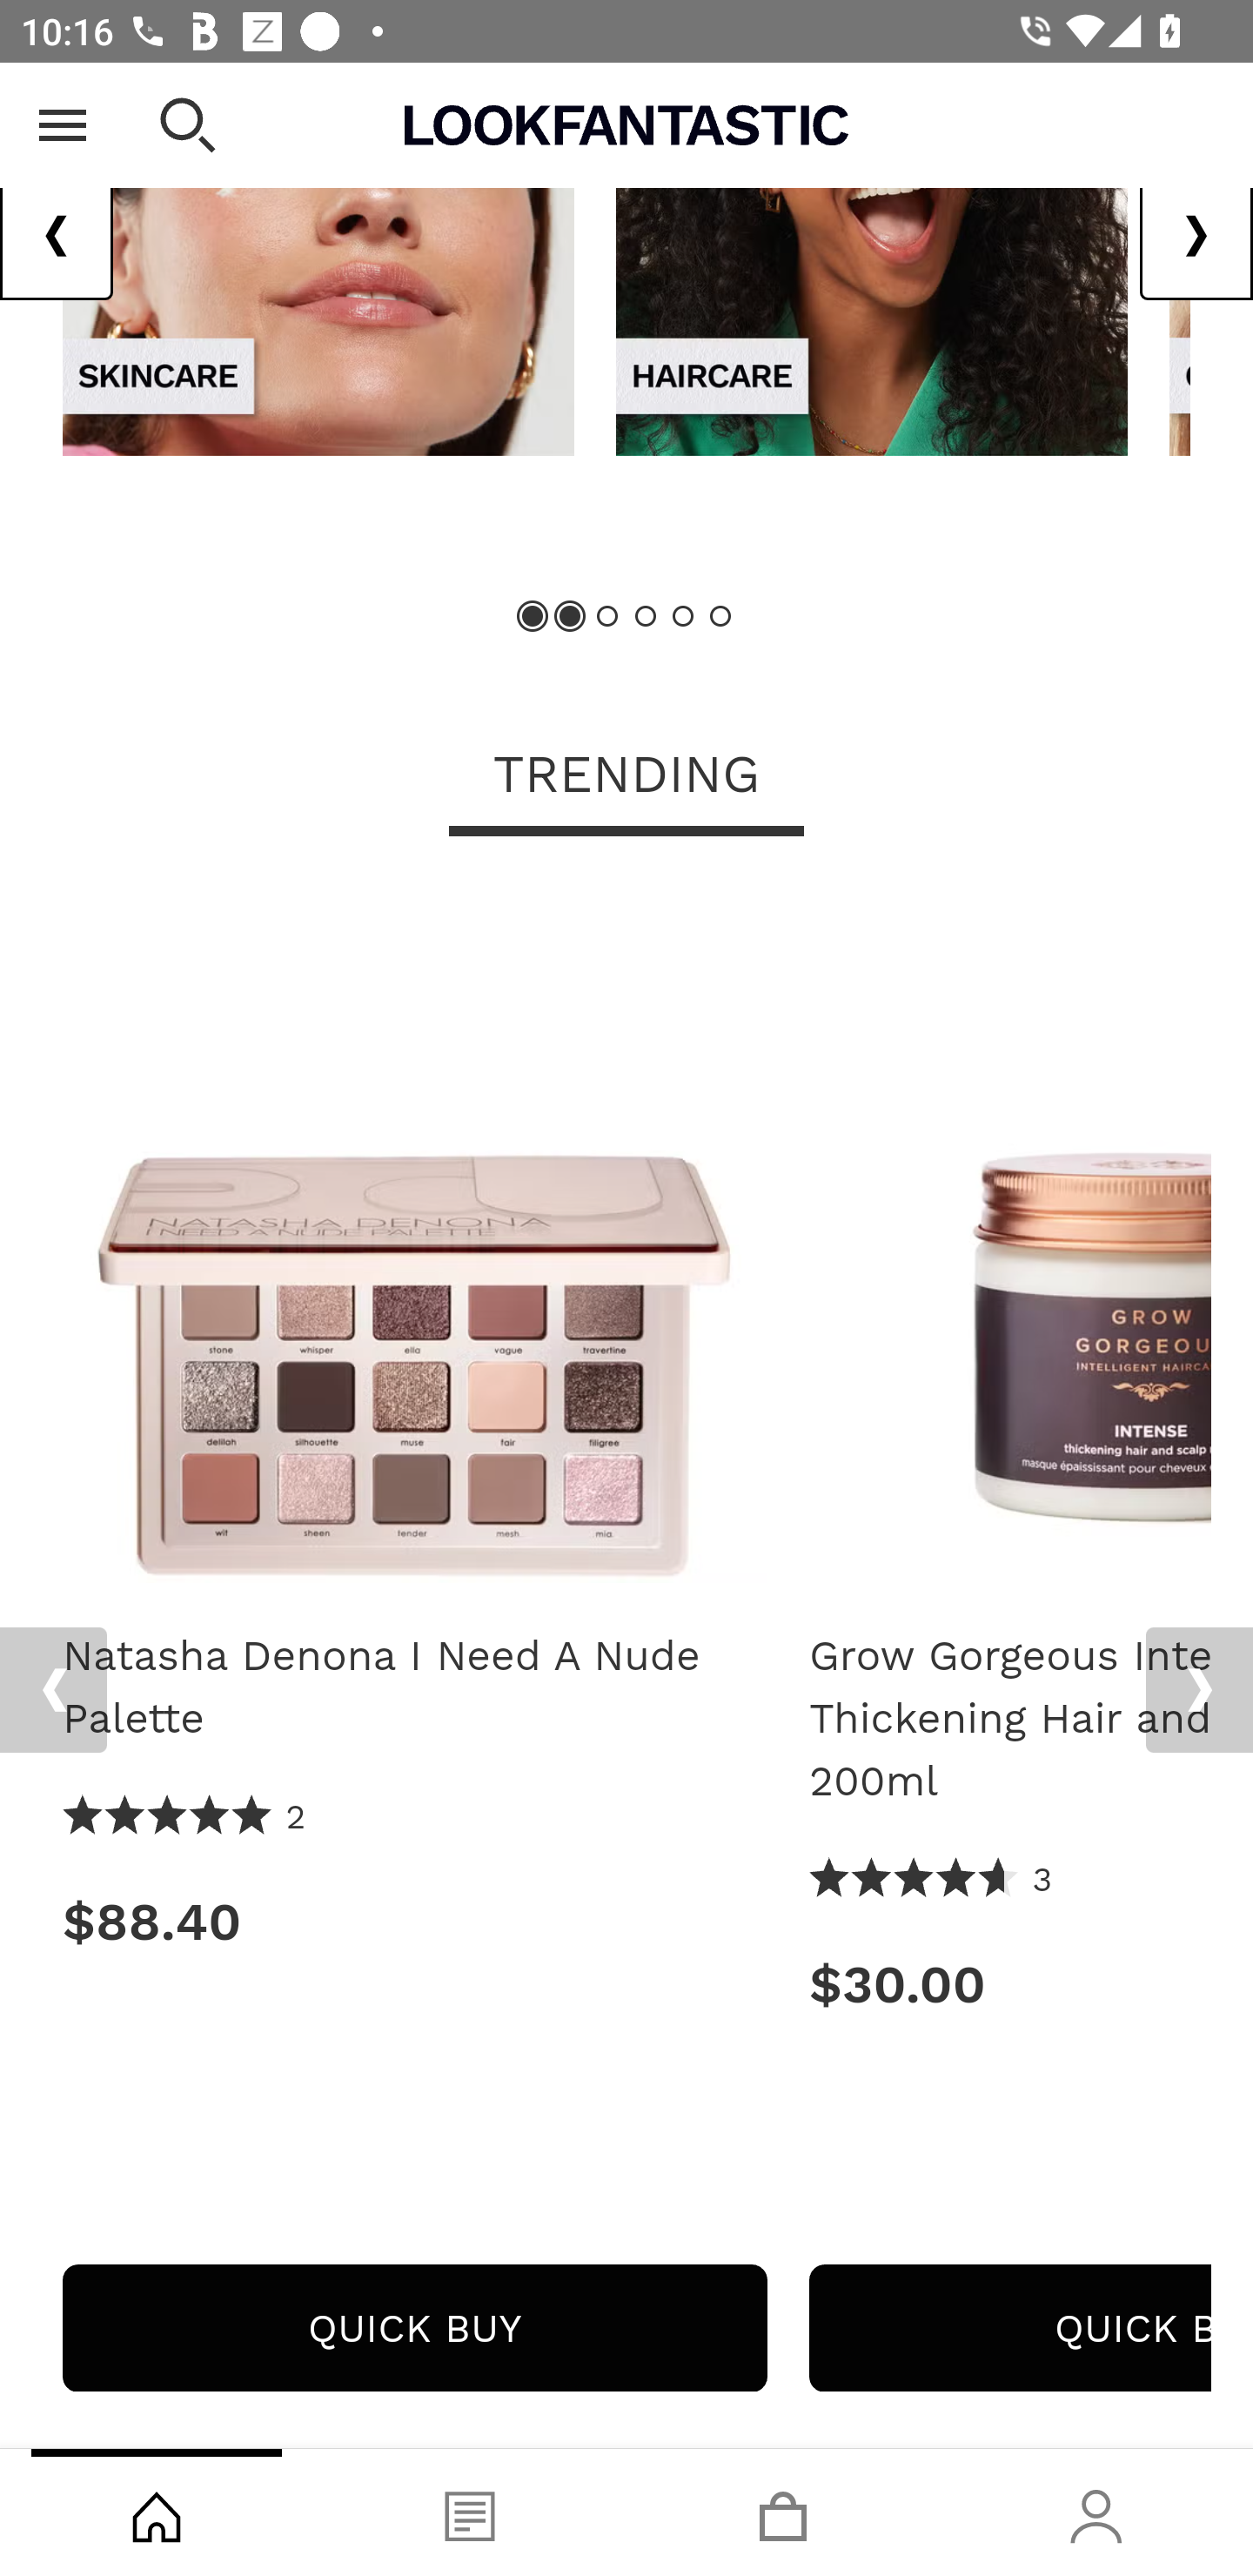 This screenshot has width=1253, height=2576. I want to click on Next, so click(1199, 1689).